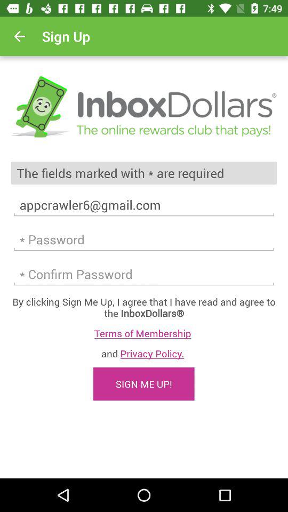 This screenshot has width=288, height=512. Describe the element at coordinates (144, 239) in the screenshot. I see `enter password` at that location.